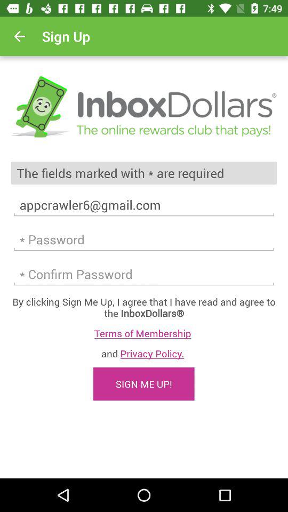 This screenshot has width=288, height=512. Describe the element at coordinates (144, 239) in the screenshot. I see `enter password` at that location.